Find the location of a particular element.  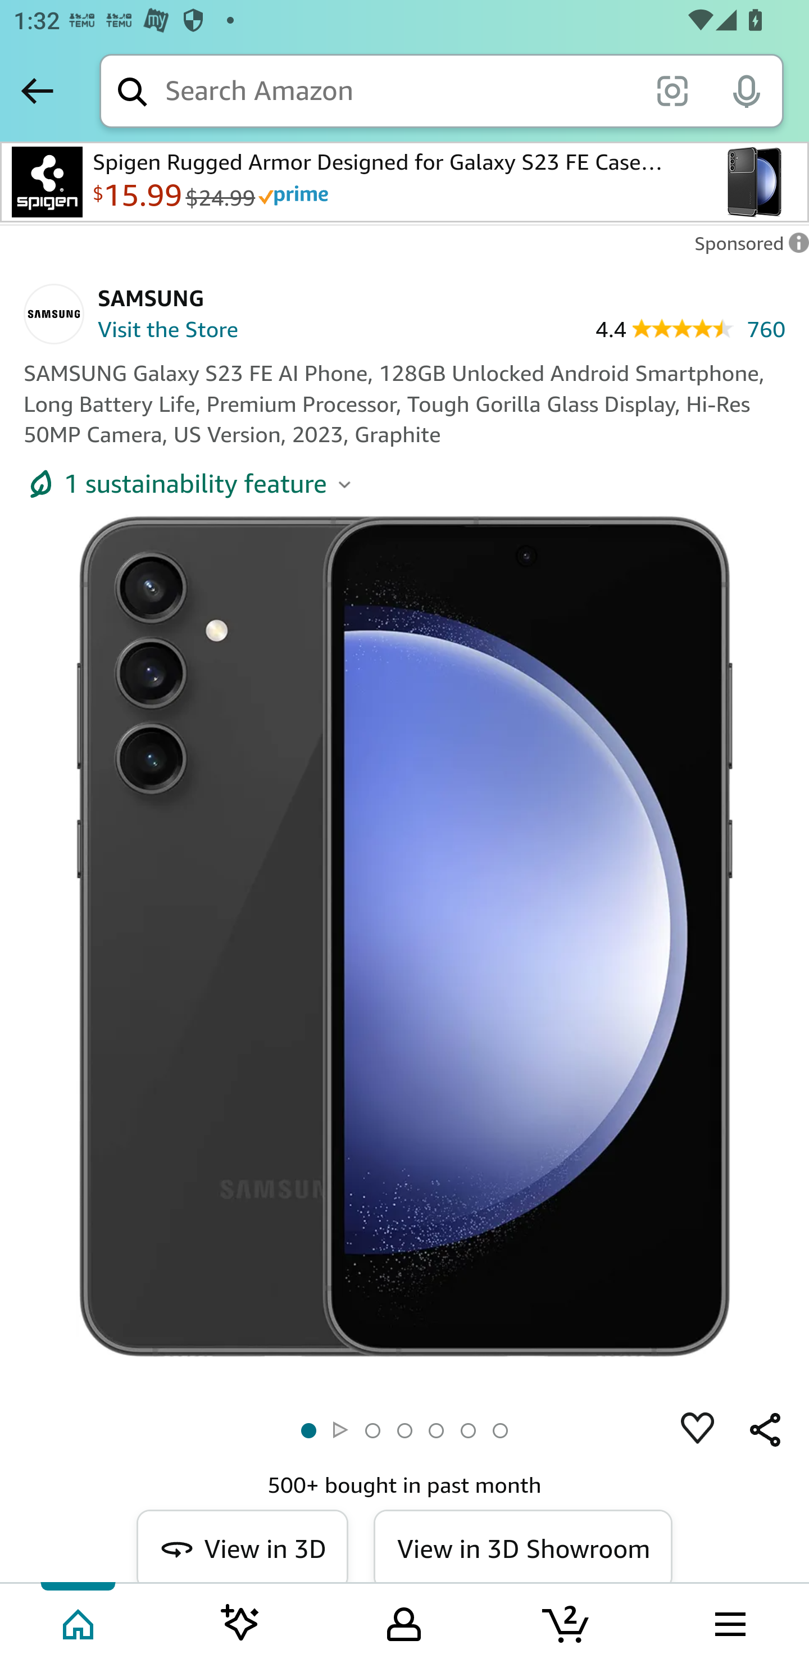

Leave feedback on Sponsored ad Sponsored  is located at coordinates (746, 248).